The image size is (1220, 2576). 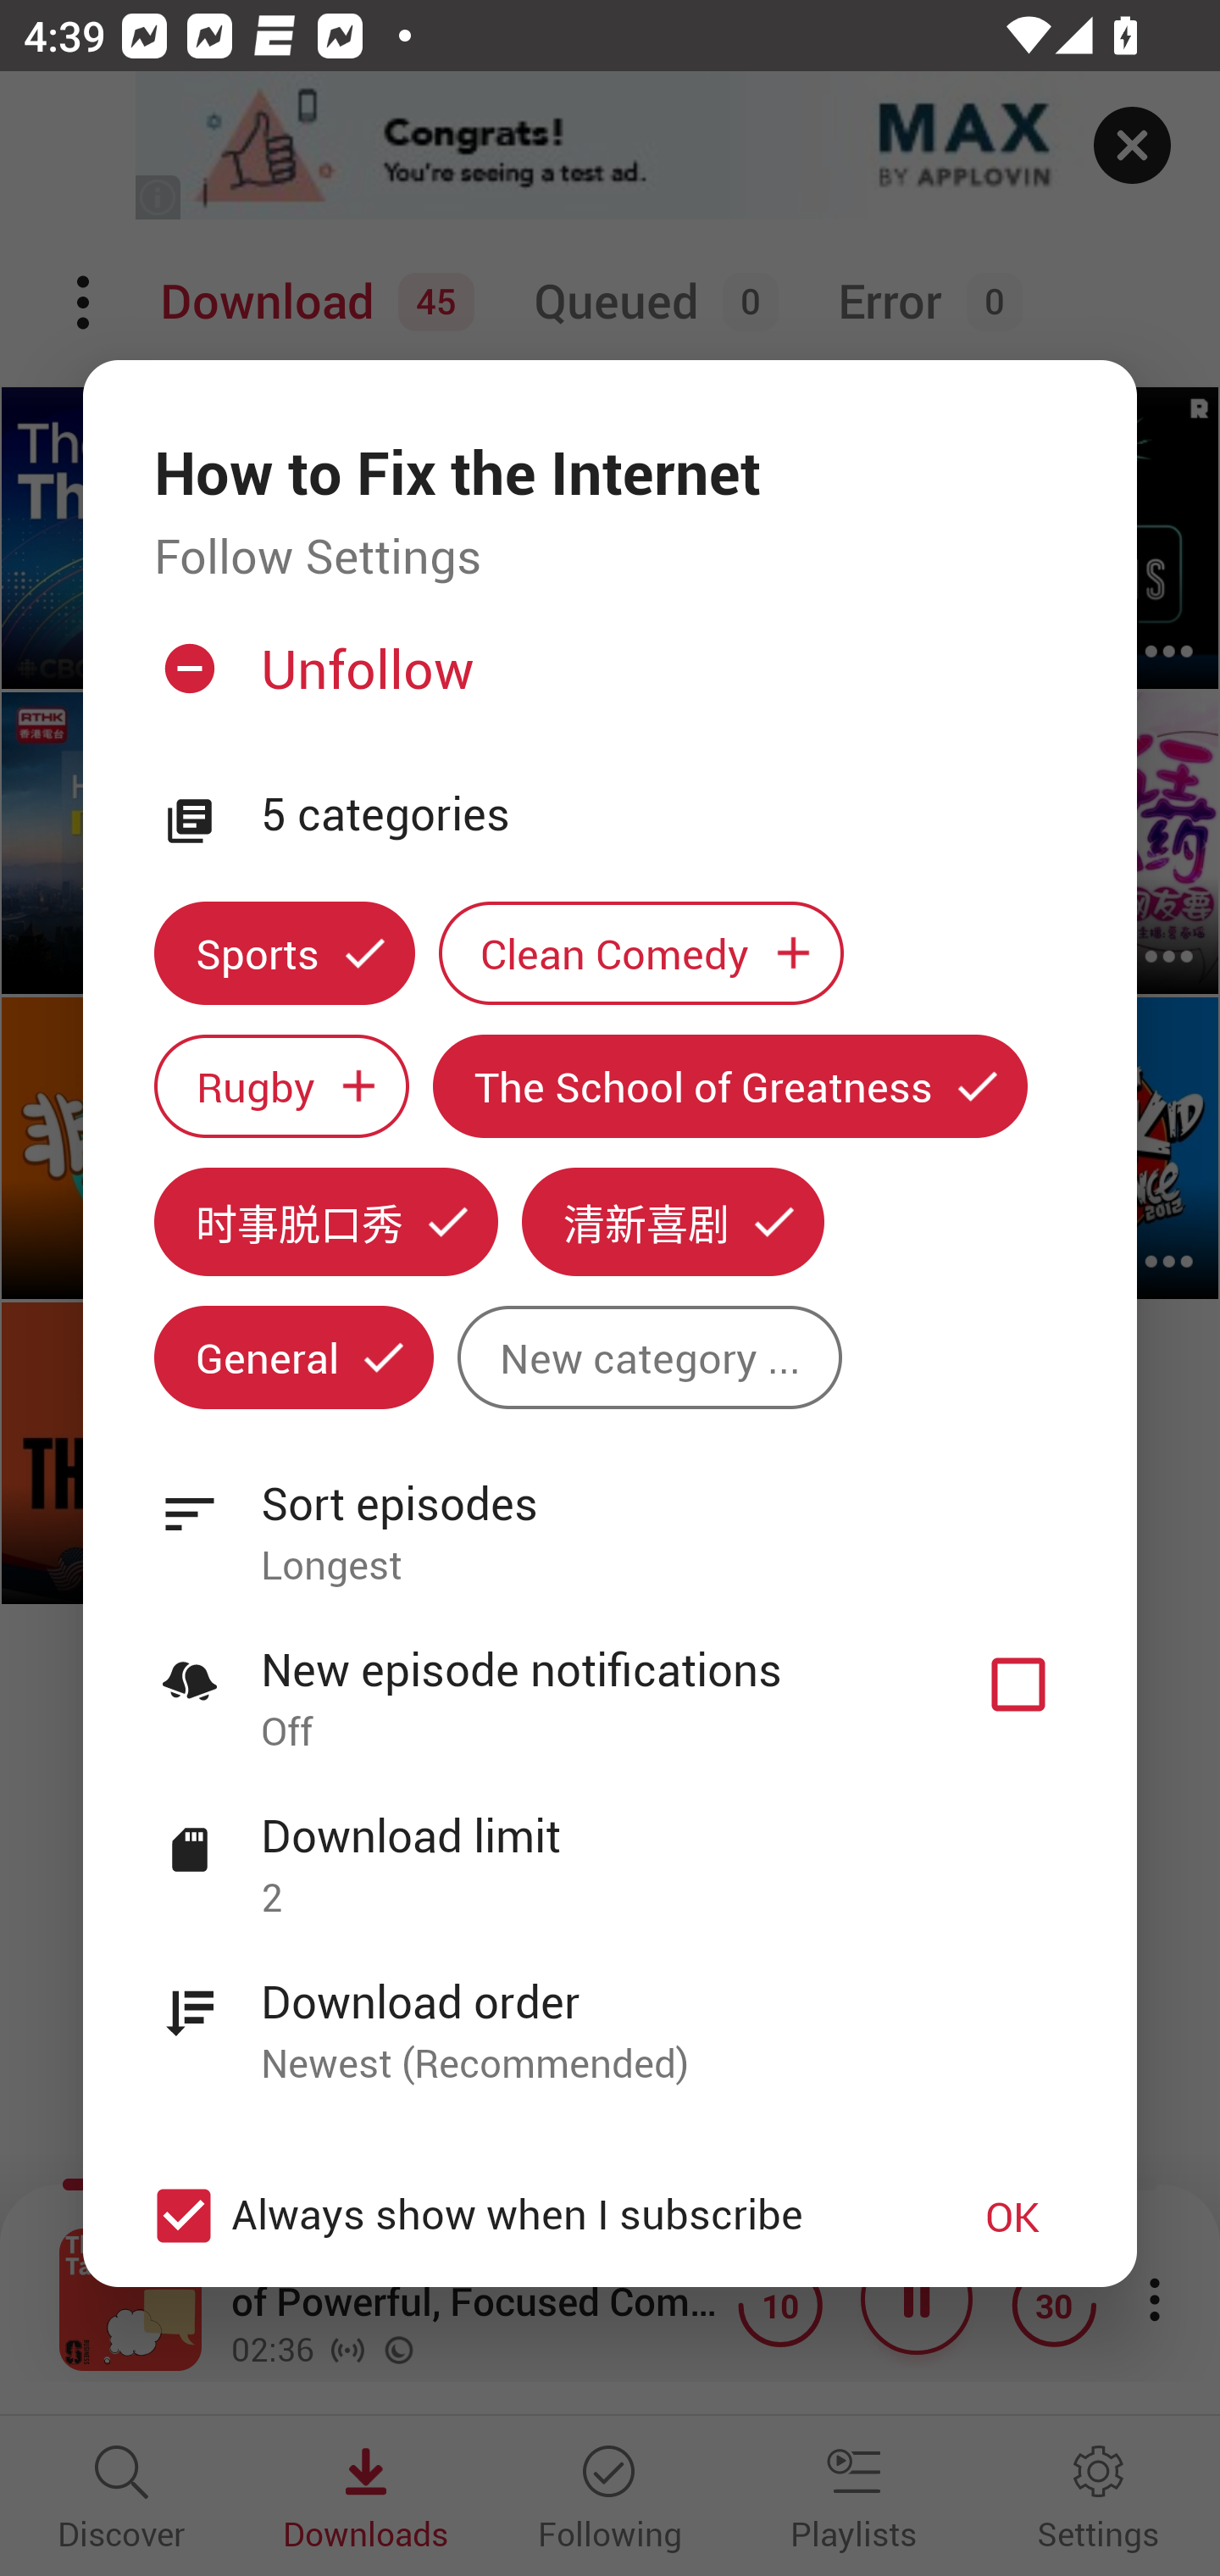 I want to click on General, so click(x=293, y=1357).